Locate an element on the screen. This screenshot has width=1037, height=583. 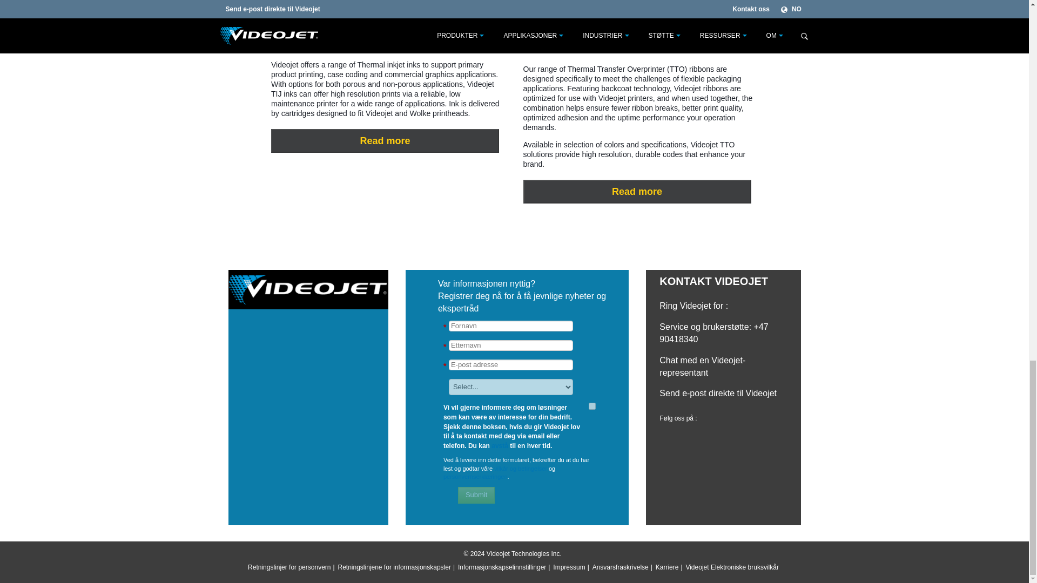
yes is located at coordinates (592, 406).